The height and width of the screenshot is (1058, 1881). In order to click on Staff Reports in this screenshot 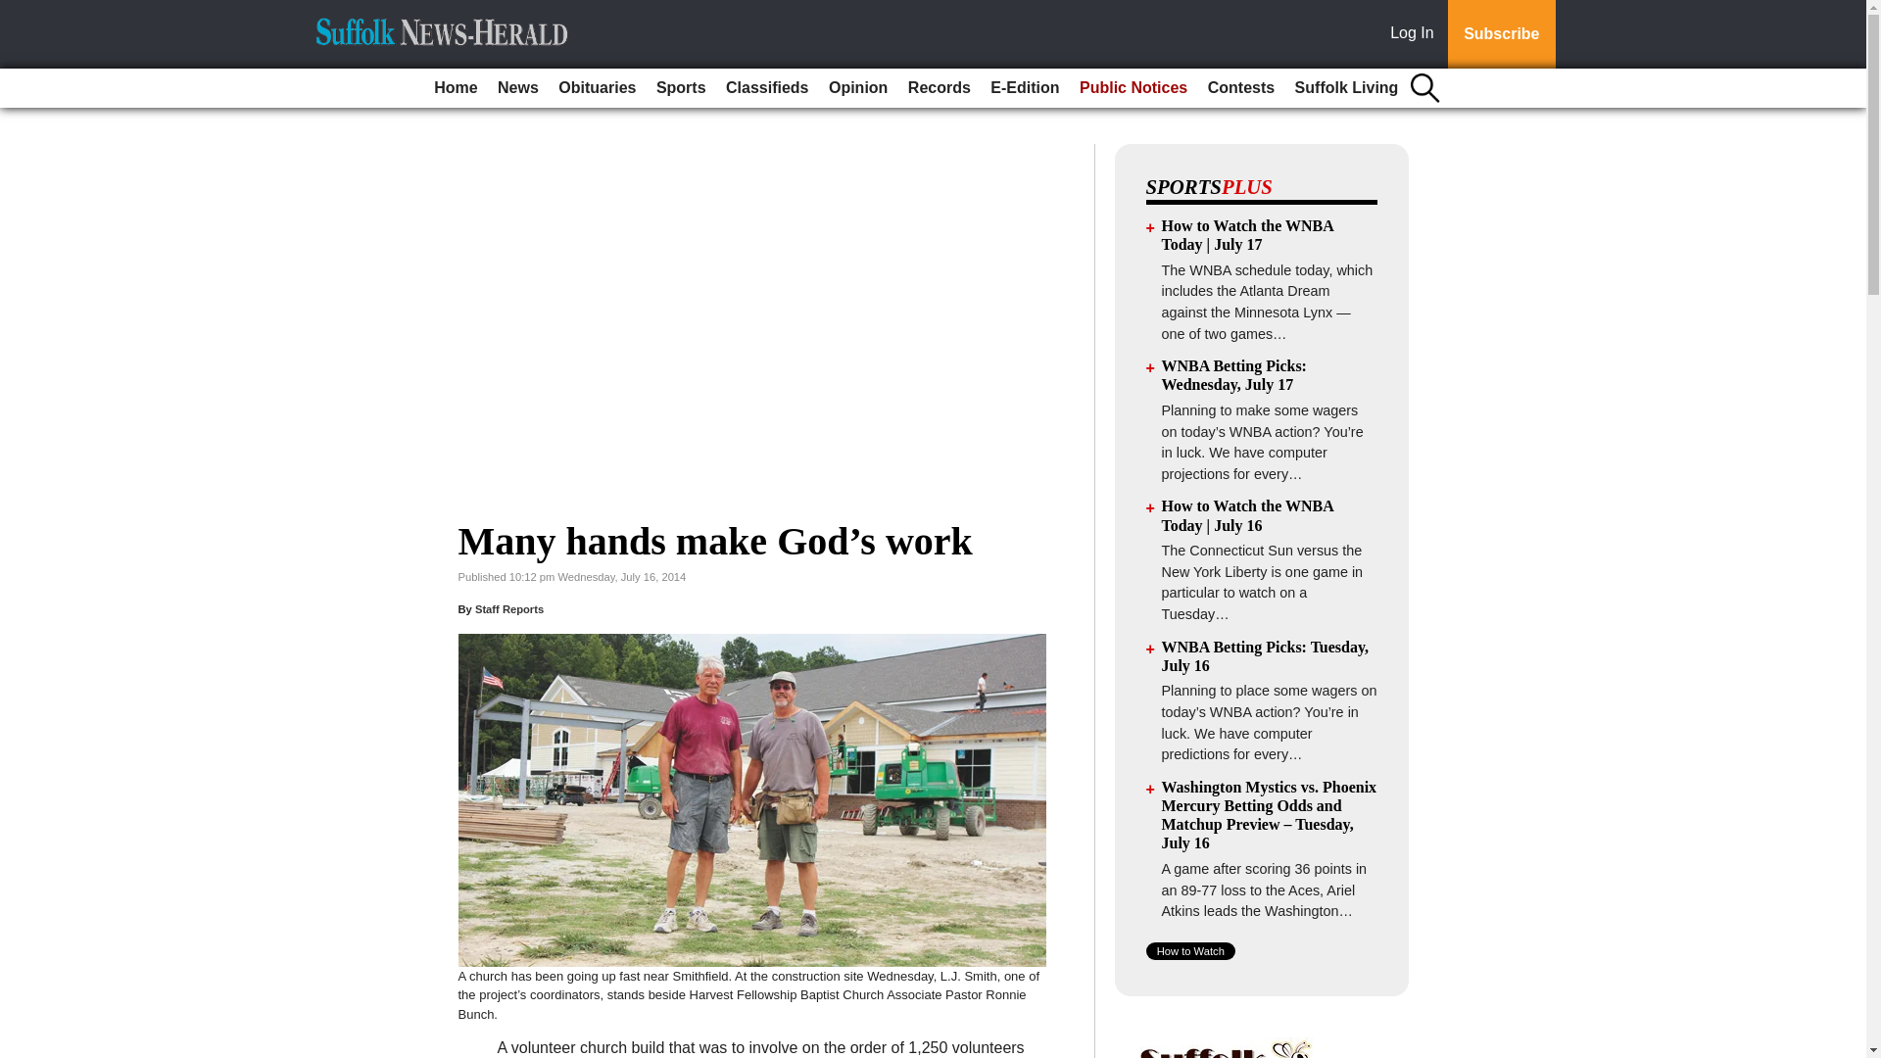, I will do `click(509, 608)`.